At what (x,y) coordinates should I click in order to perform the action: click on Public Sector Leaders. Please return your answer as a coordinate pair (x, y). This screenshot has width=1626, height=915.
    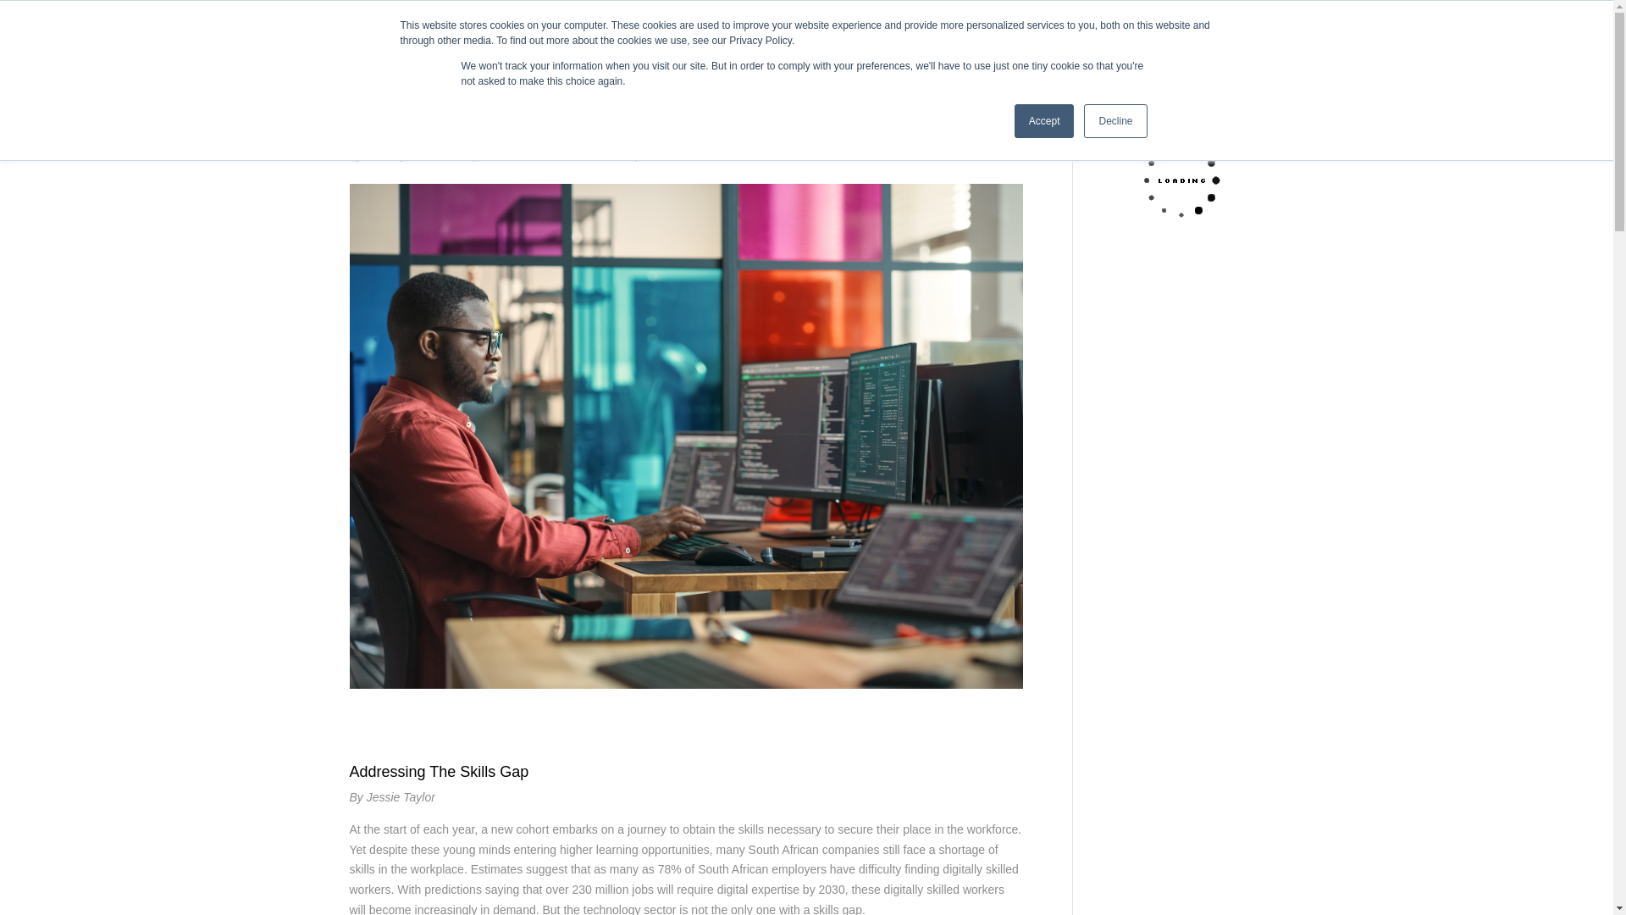
    Looking at the image, I should click on (572, 154).